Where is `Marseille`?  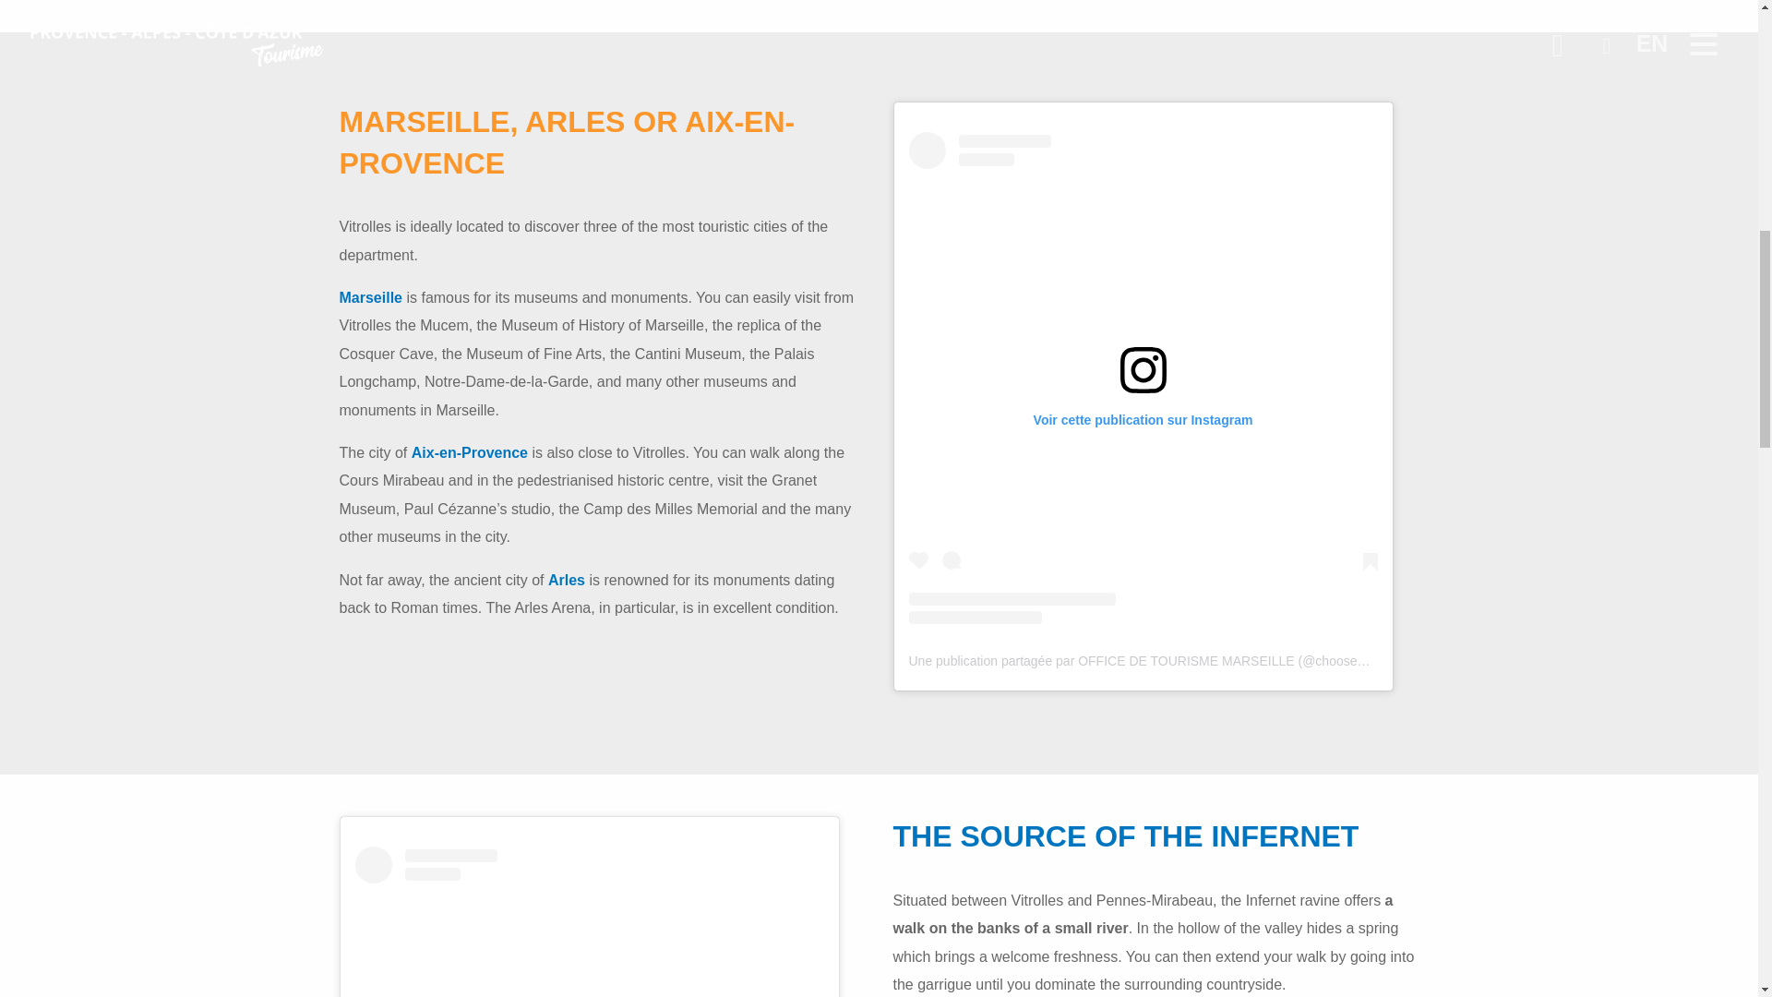 Marseille is located at coordinates (371, 297).